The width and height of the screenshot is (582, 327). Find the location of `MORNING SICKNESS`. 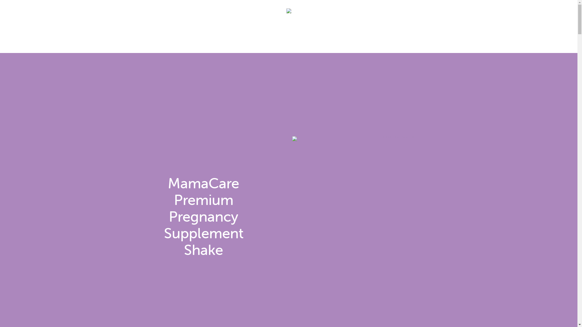

MORNING SICKNESS is located at coordinates (254, 42).